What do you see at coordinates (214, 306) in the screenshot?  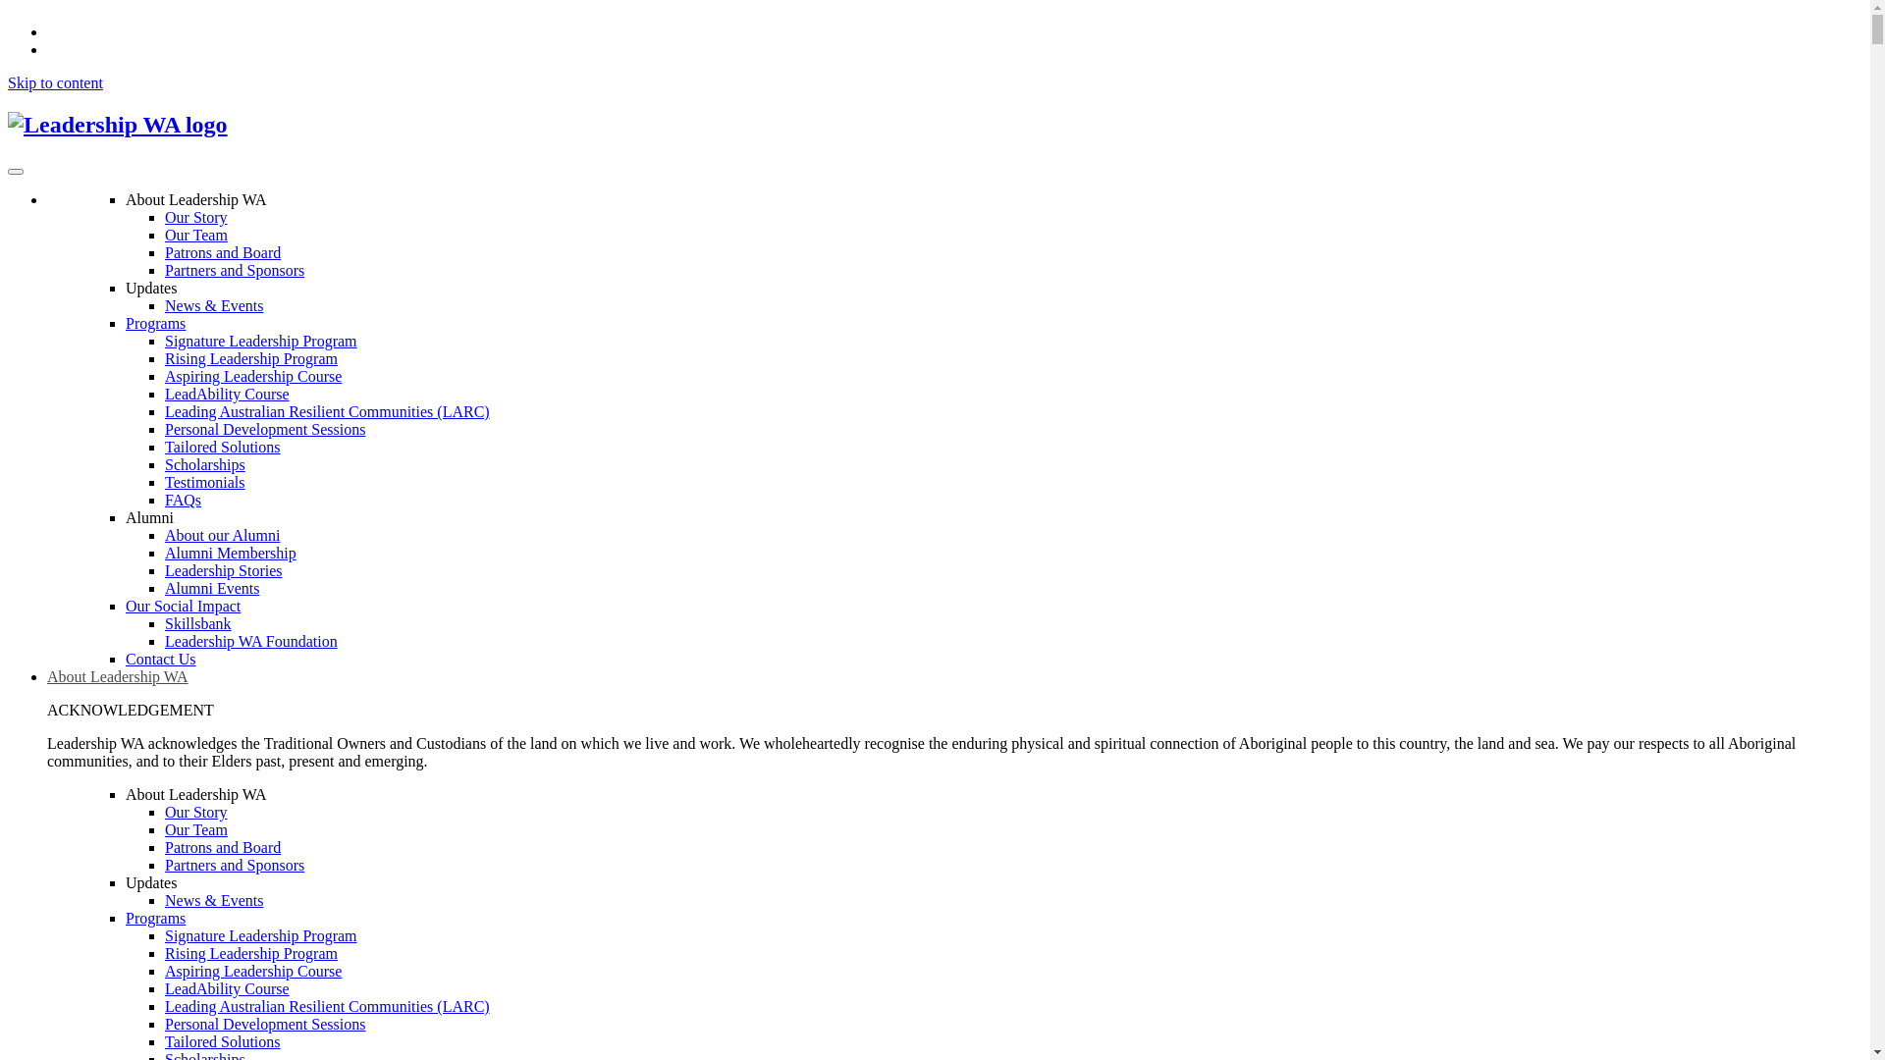 I see `News & Events` at bounding box center [214, 306].